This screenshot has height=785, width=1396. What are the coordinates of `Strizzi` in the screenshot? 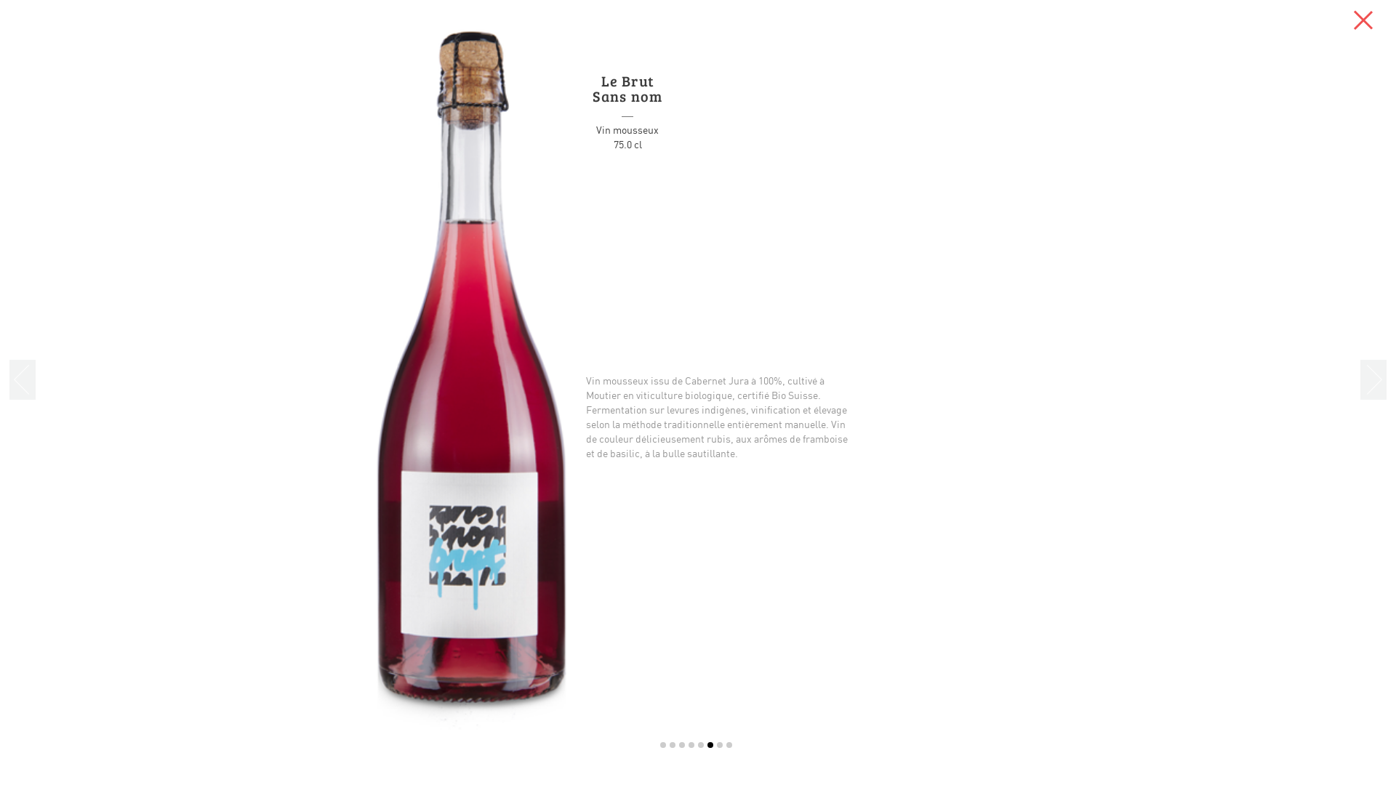 It's located at (675, 572).